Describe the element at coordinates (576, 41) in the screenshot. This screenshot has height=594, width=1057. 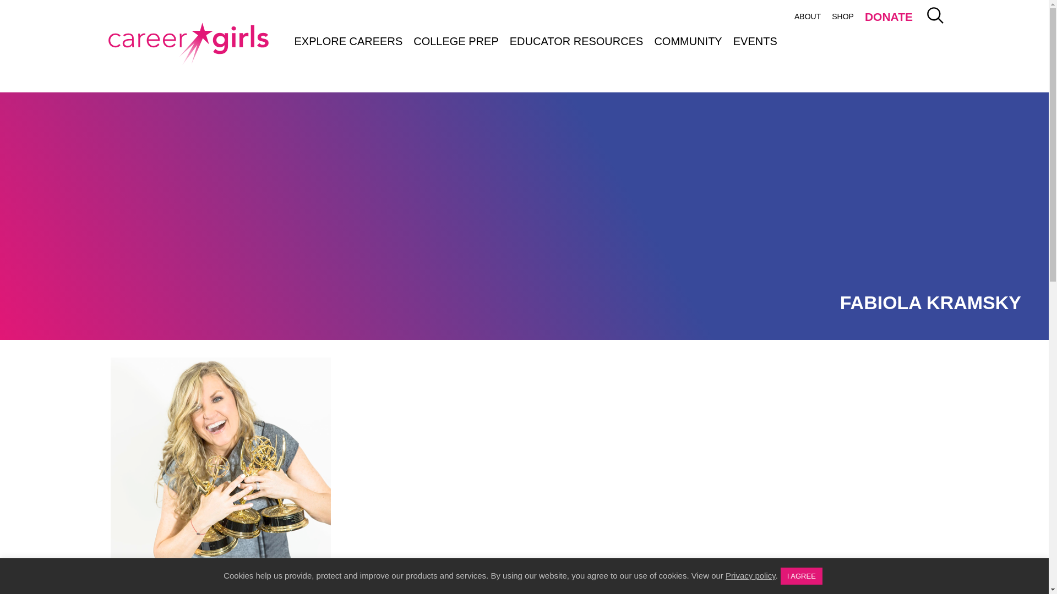
I see `EDUCATOR RESOURCES` at that location.